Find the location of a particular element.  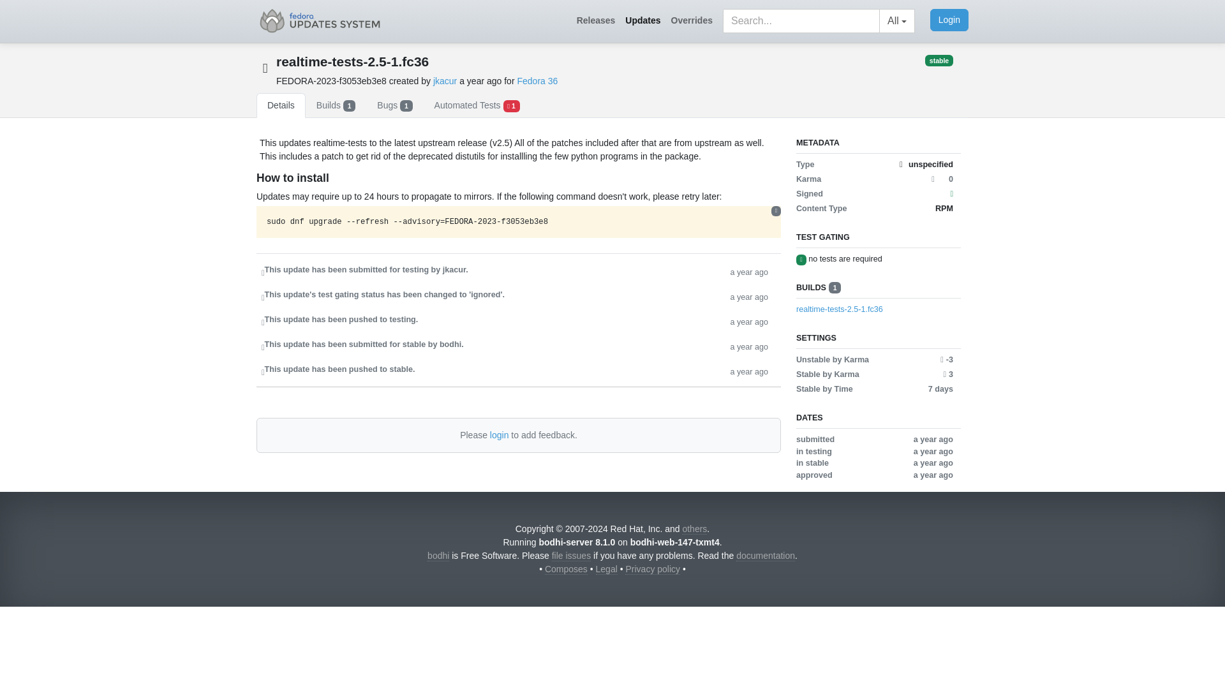

a year ago is located at coordinates (749, 322).